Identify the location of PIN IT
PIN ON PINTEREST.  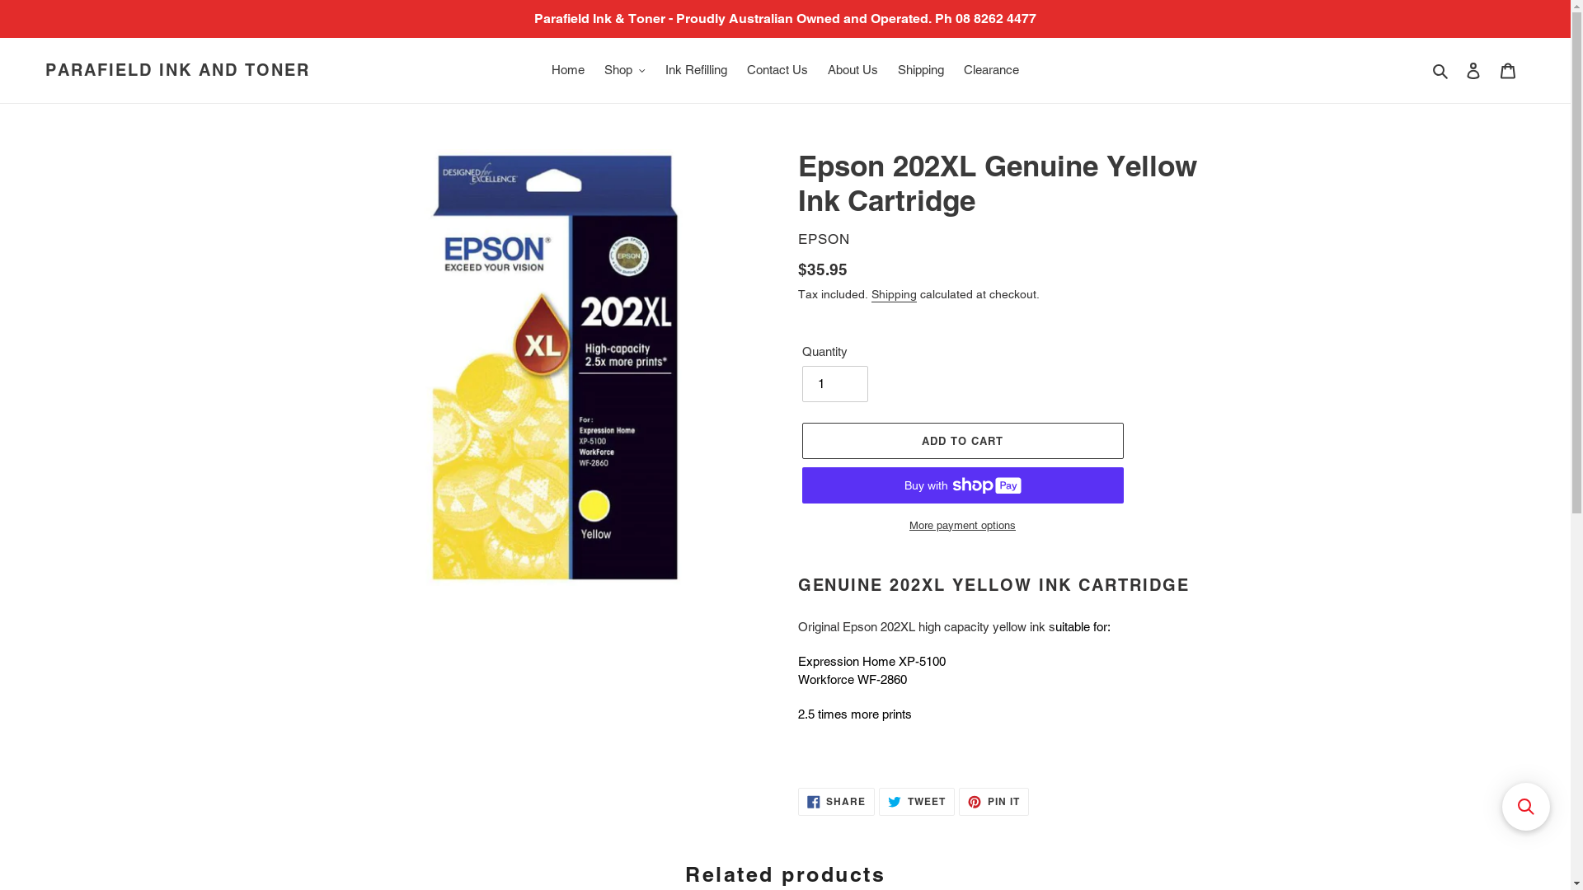
(994, 802).